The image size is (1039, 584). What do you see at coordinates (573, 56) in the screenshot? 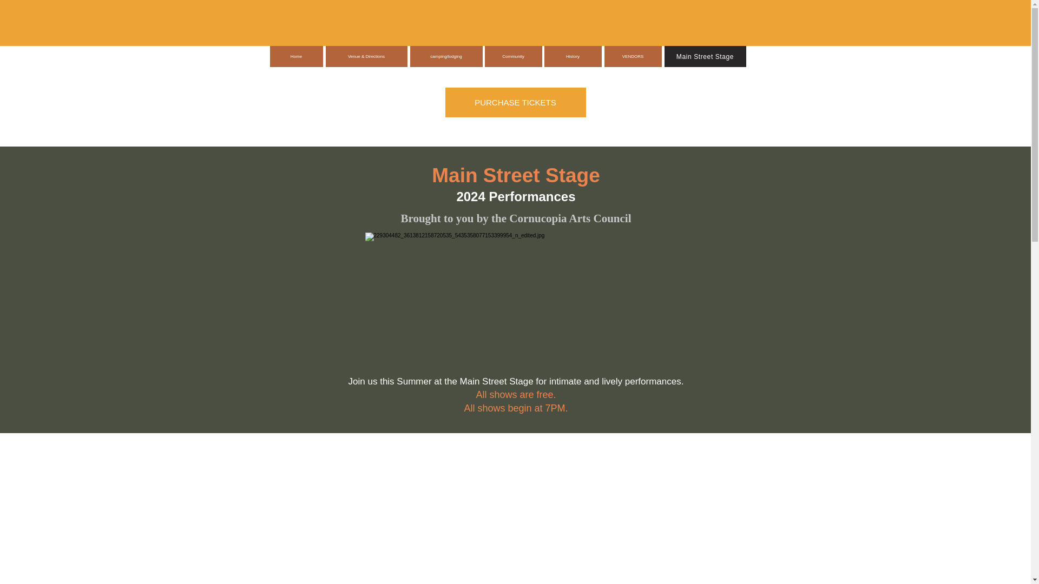
I see `History` at bounding box center [573, 56].